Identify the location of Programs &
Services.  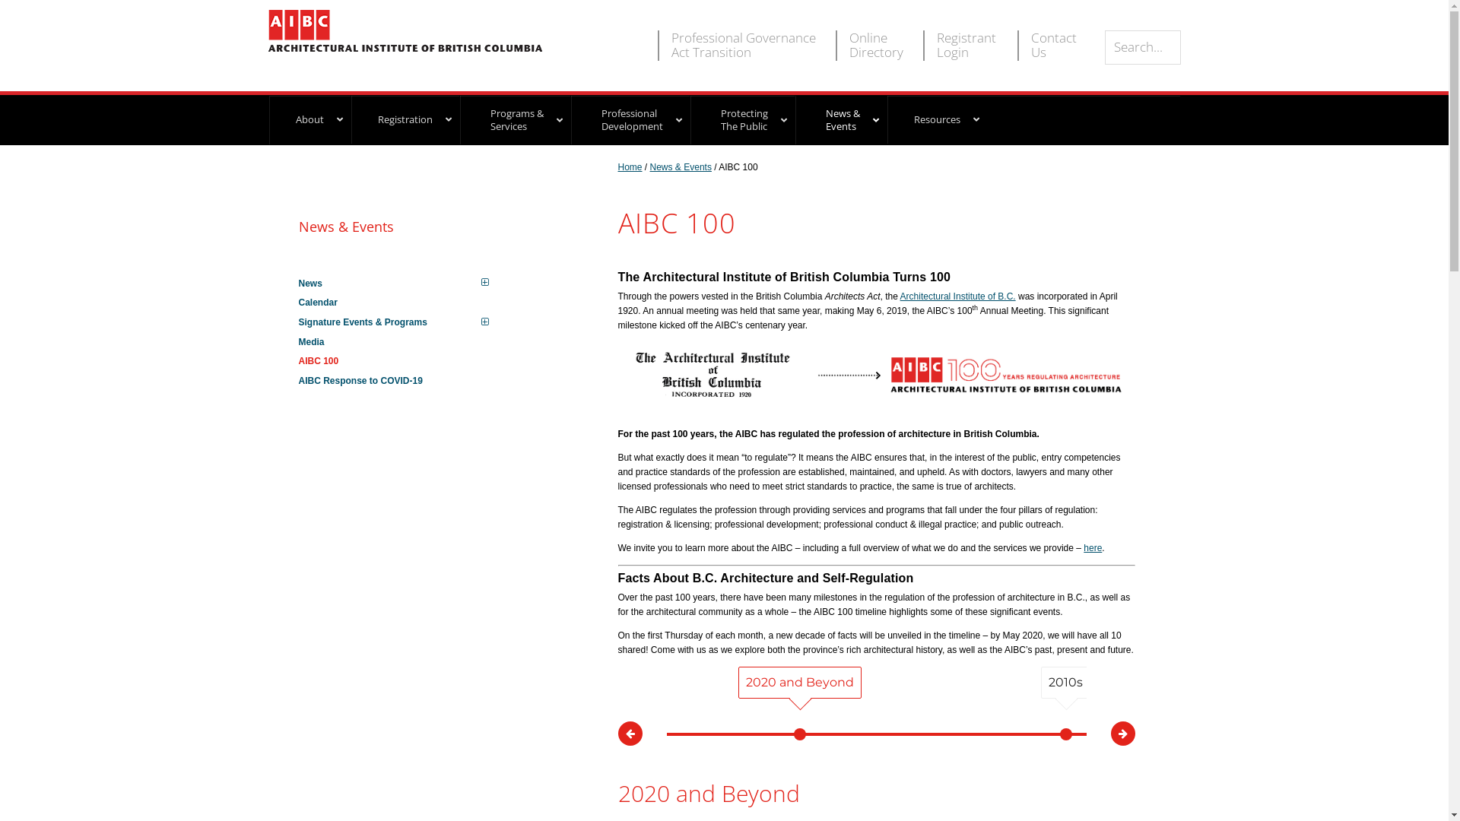
(515, 120).